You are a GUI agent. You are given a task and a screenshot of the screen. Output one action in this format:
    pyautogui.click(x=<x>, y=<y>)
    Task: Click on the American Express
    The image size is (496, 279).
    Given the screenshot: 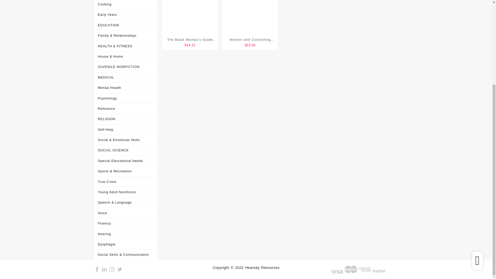 What is the action you would take?
    pyautogui.click(x=365, y=269)
    